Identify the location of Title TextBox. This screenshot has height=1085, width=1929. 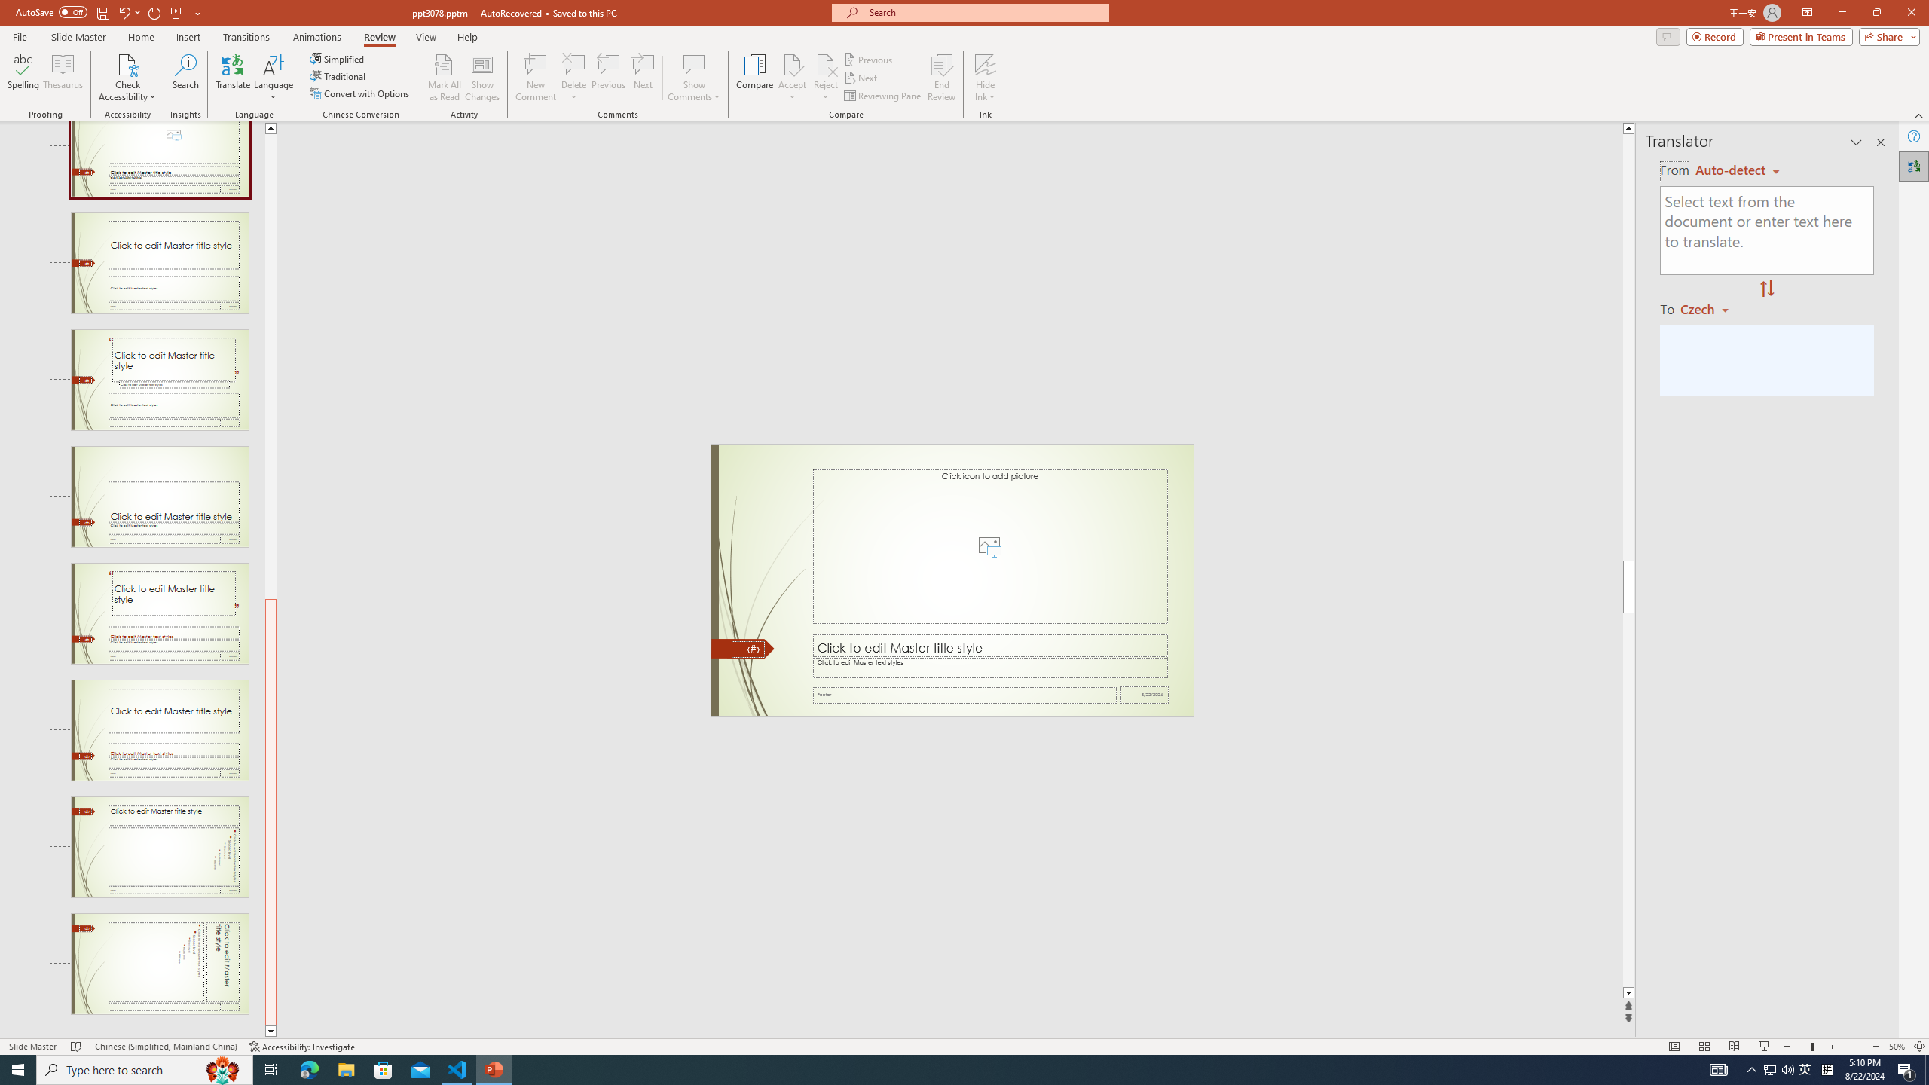
(989, 646).